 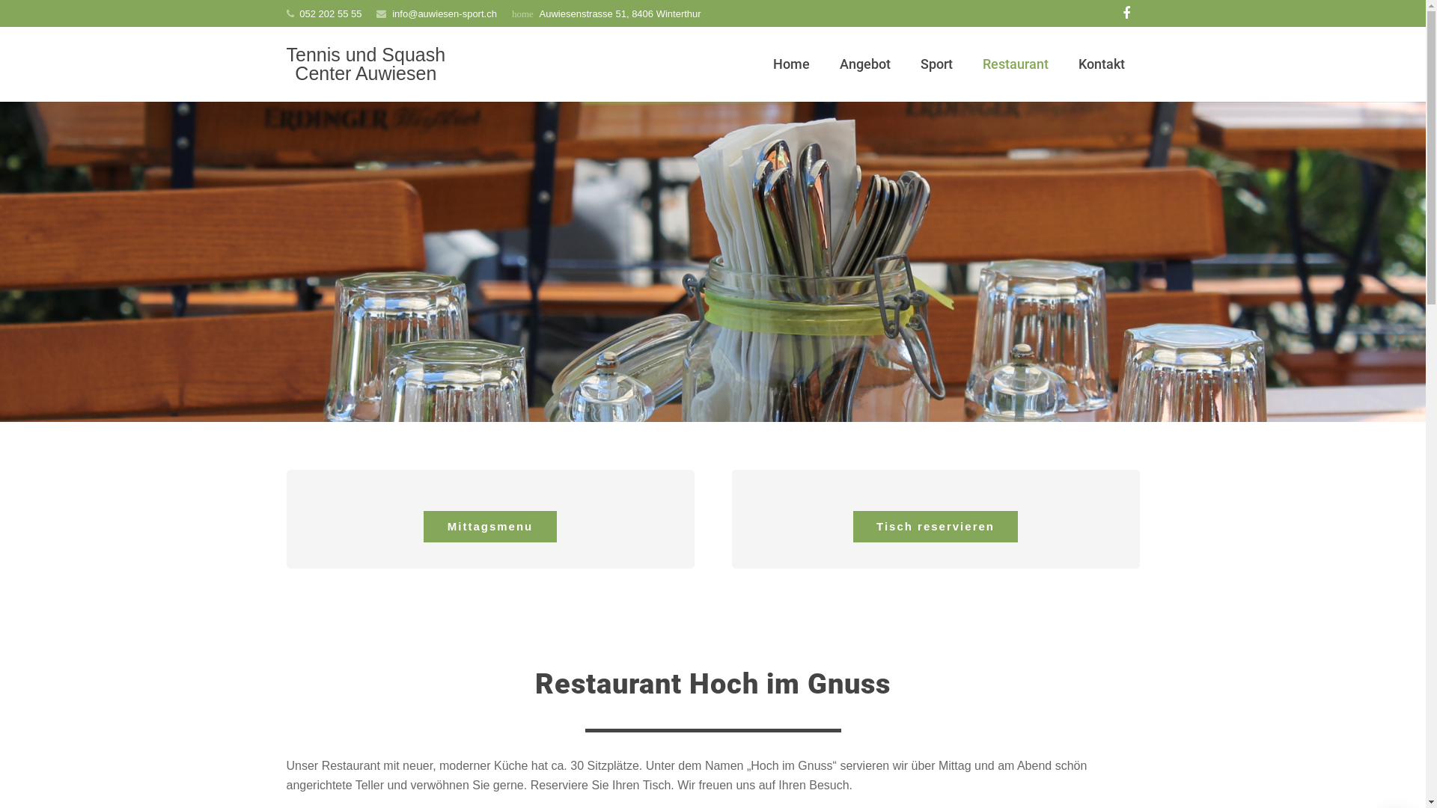 What do you see at coordinates (1102, 64) in the screenshot?
I see `Kontakt` at bounding box center [1102, 64].